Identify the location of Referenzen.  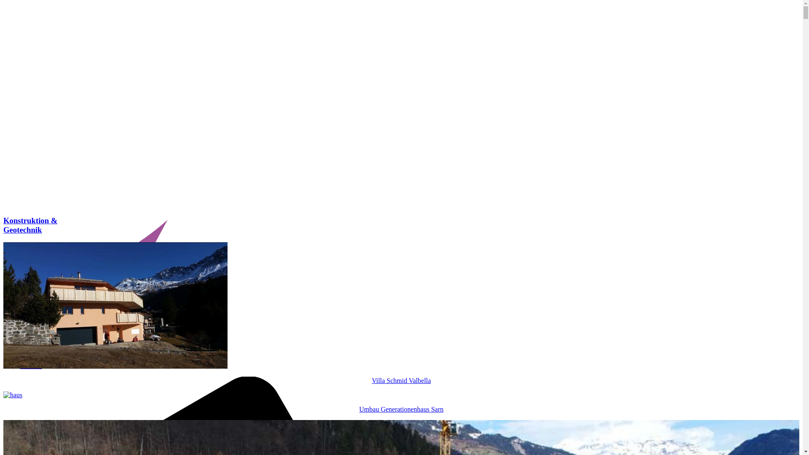
(35, 351).